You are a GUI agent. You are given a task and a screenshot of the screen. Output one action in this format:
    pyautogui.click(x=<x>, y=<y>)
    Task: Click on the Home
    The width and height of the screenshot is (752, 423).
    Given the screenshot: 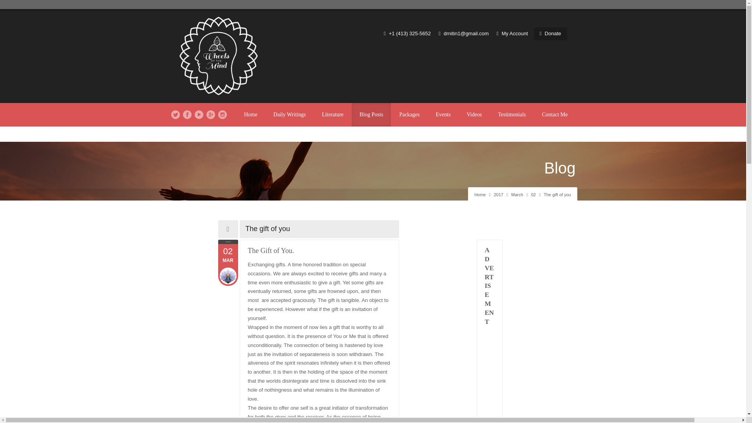 What is the action you would take?
    pyautogui.click(x=480, y=195)
    